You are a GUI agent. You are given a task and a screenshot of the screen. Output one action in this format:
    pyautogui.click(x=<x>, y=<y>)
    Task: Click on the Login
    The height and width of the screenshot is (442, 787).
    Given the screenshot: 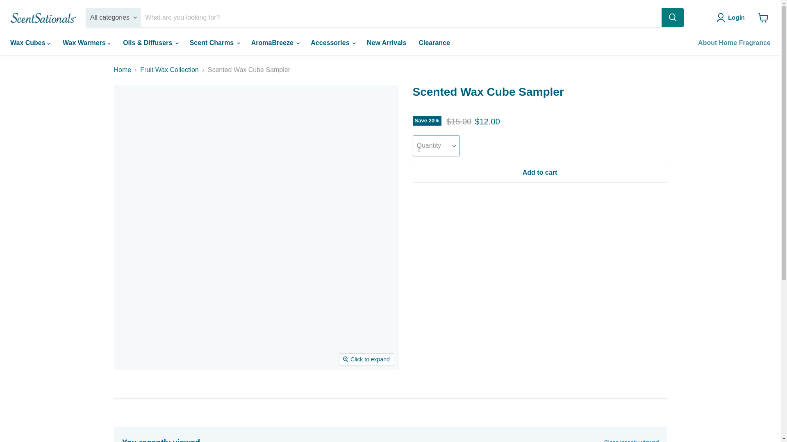 What is the action you would take?
    pyautogui.click(x=736, y=18)
    